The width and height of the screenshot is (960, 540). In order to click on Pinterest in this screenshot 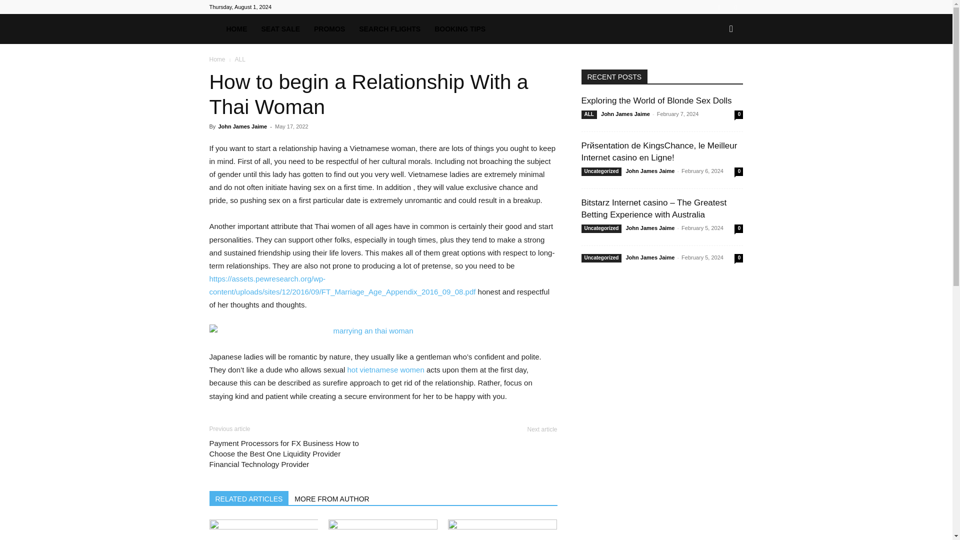, I will do `click(735, 7)`.